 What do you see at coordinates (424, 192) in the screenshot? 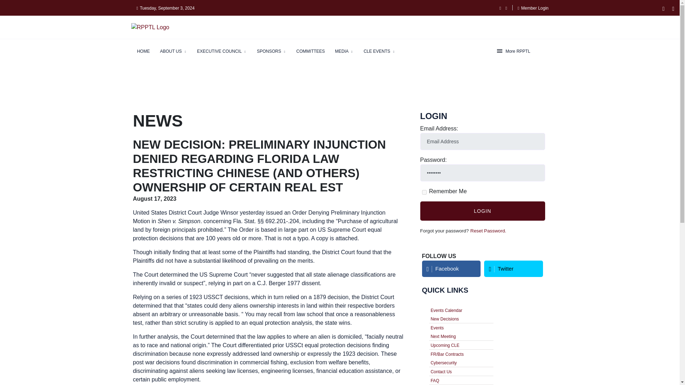
I see `on` at bounding box center [424, 192].